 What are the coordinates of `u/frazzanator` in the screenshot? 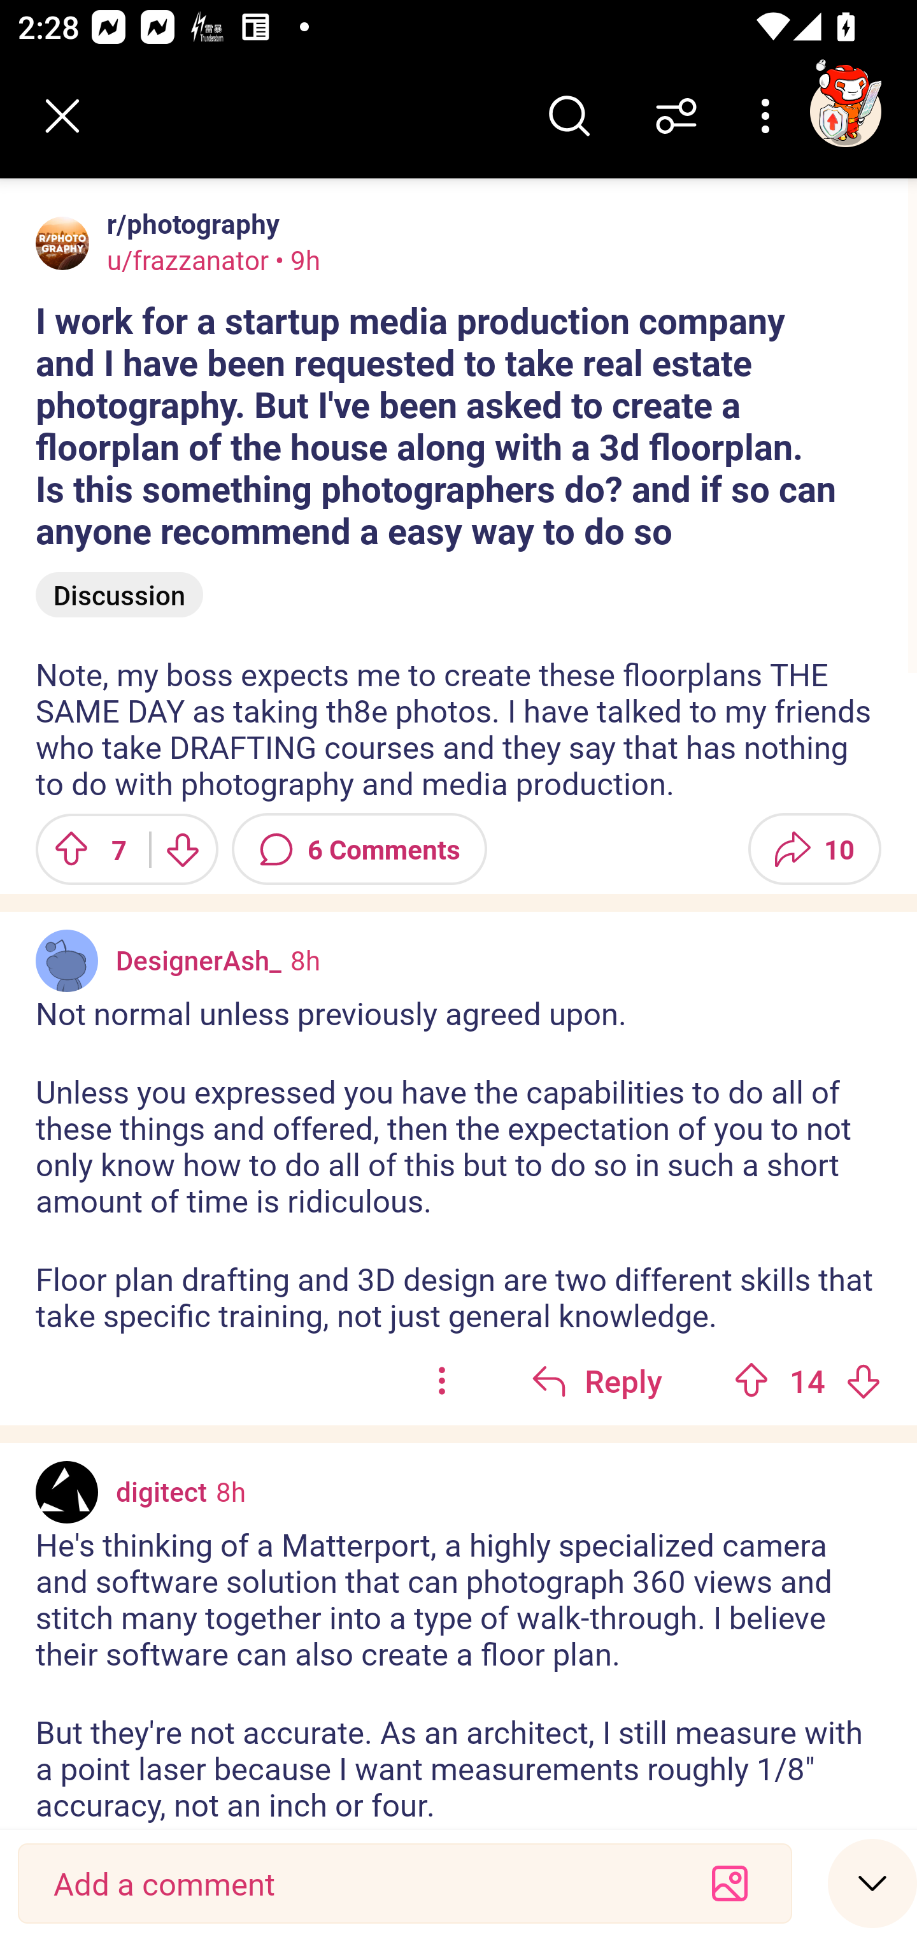 It's located at (187, 259).